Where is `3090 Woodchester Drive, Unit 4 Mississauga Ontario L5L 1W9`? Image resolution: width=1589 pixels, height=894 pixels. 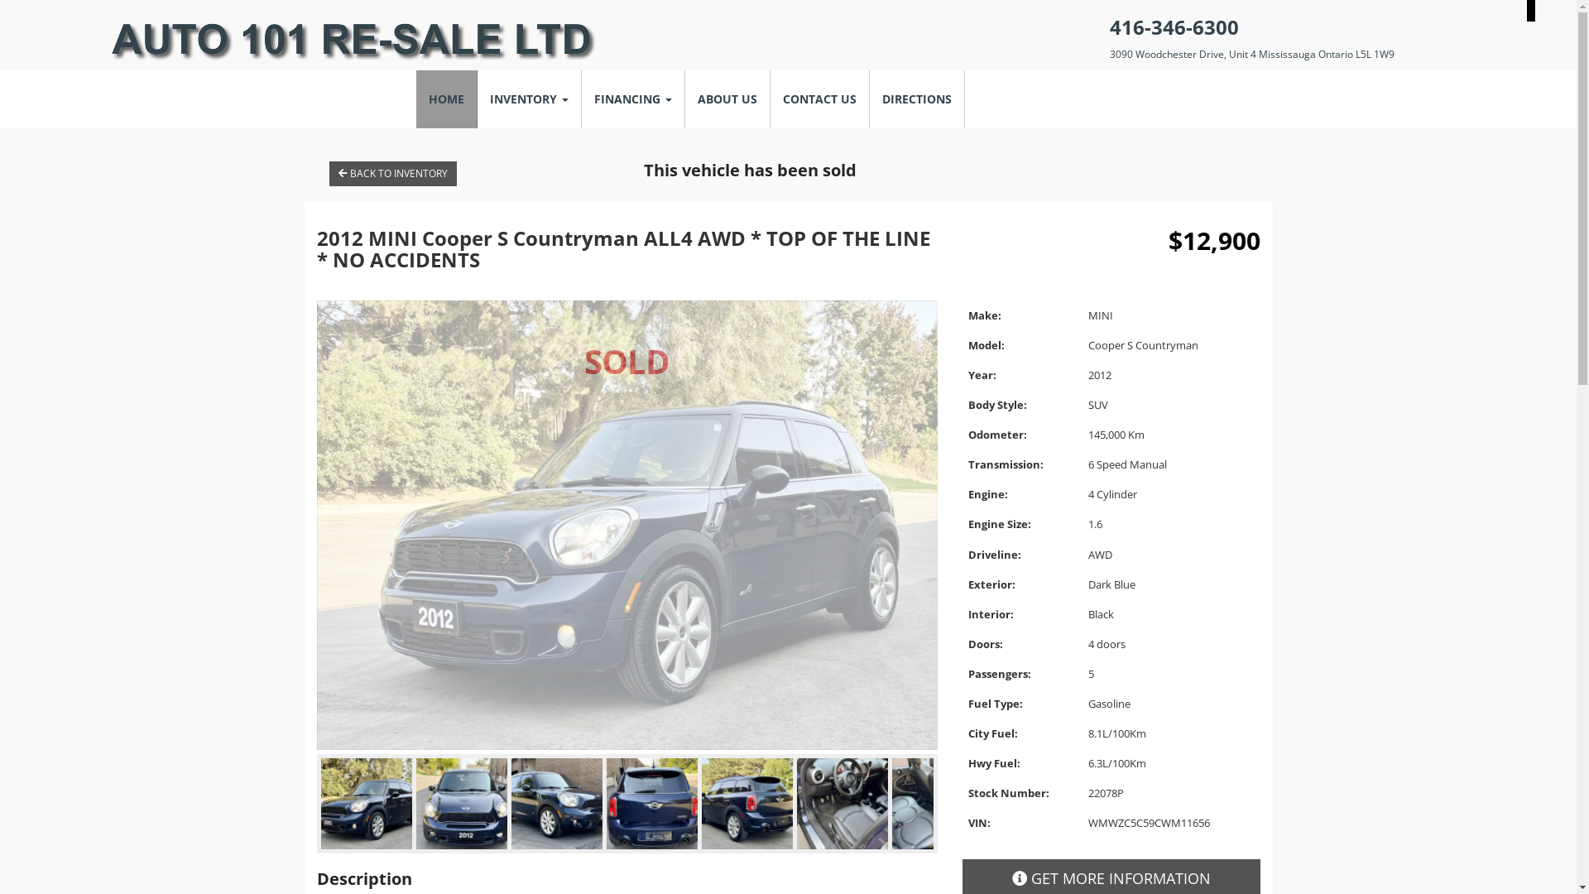
3090 Woodchester Drive, Unit 4 Mississauga Ontario L5L 1W9 is located at coordinates (1252, 55).